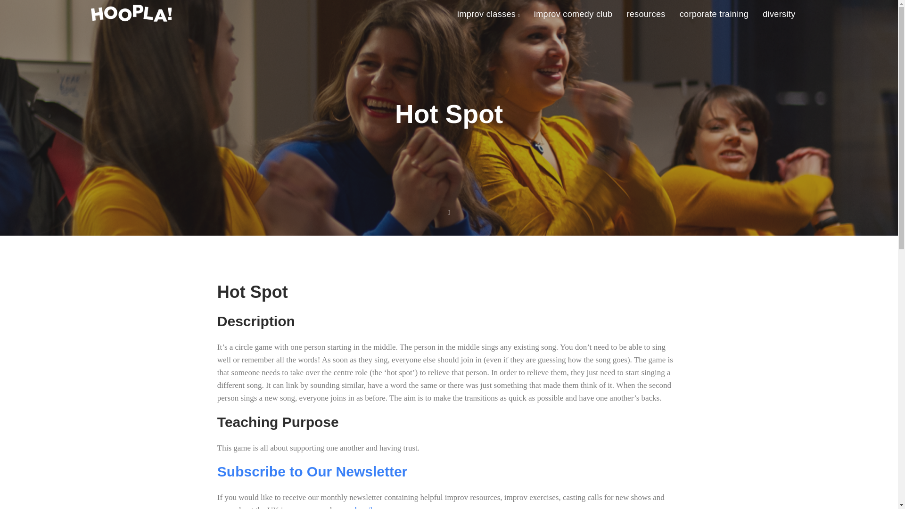 The height and width of the screenshot is (509, 905). Describe the element at coordinates (779, 14) in the screenshot. I see `diversity` at that location.